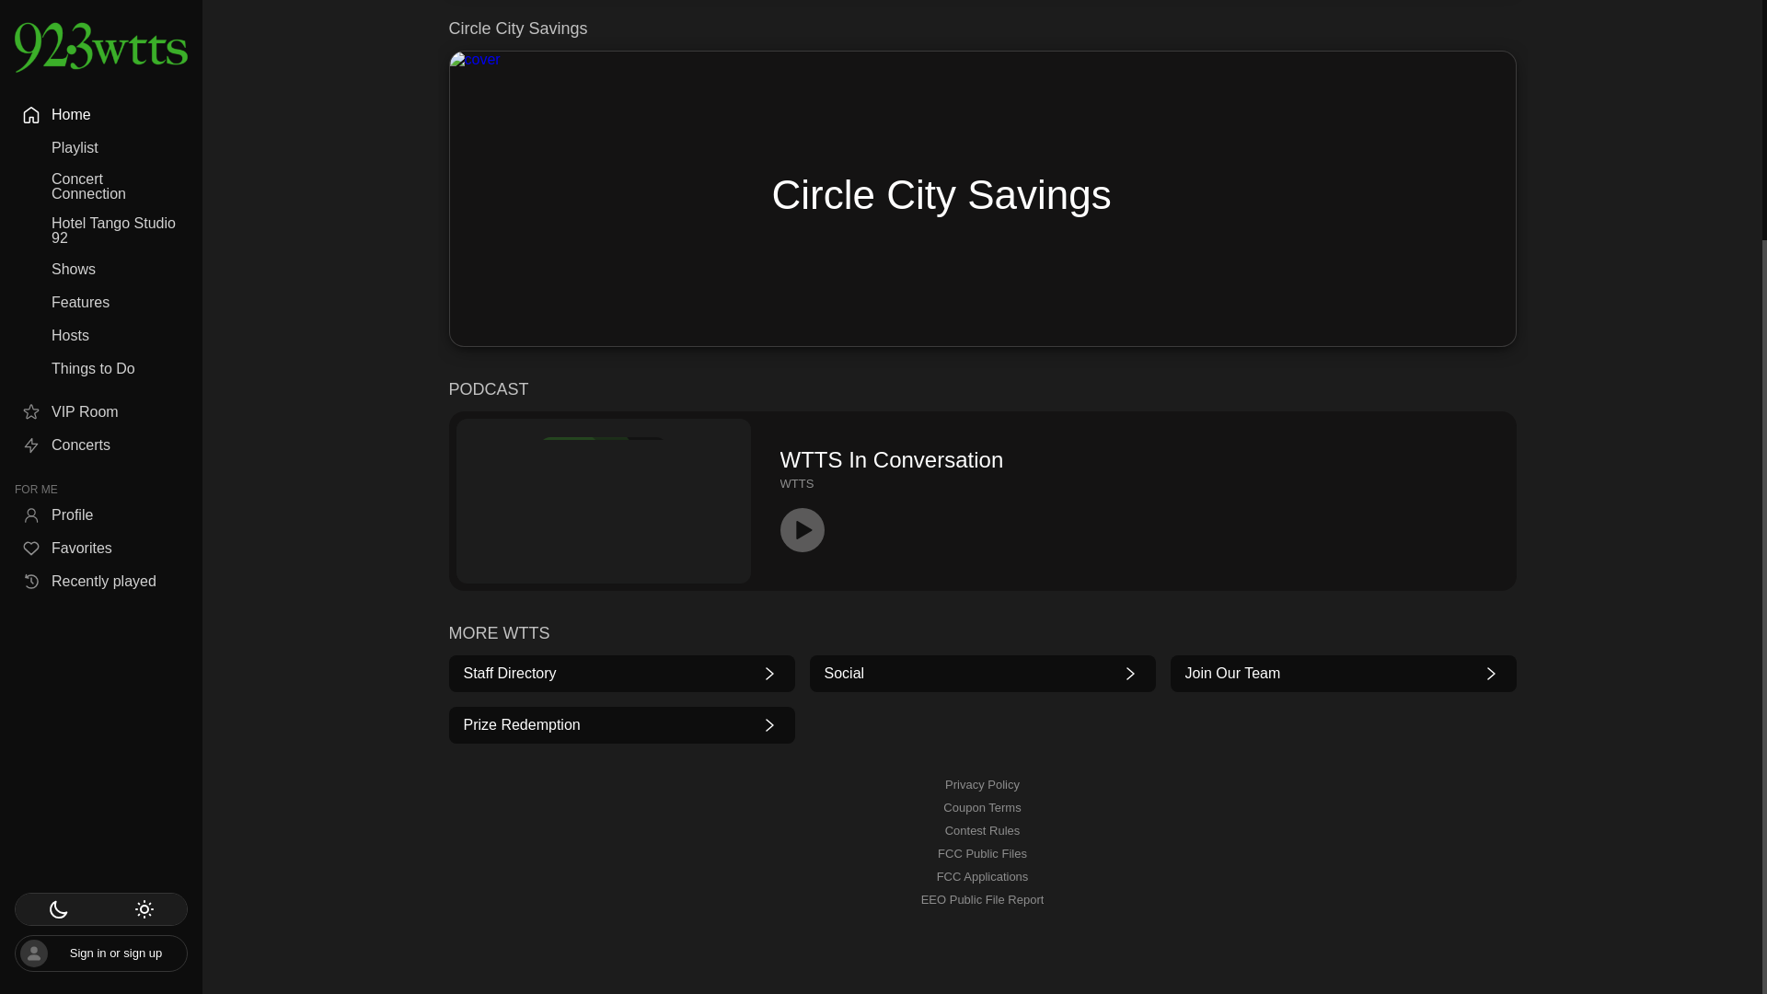  Describe the element at coordinates (100, 197) in the screenshot. I see `Coupon Terms` at that location.